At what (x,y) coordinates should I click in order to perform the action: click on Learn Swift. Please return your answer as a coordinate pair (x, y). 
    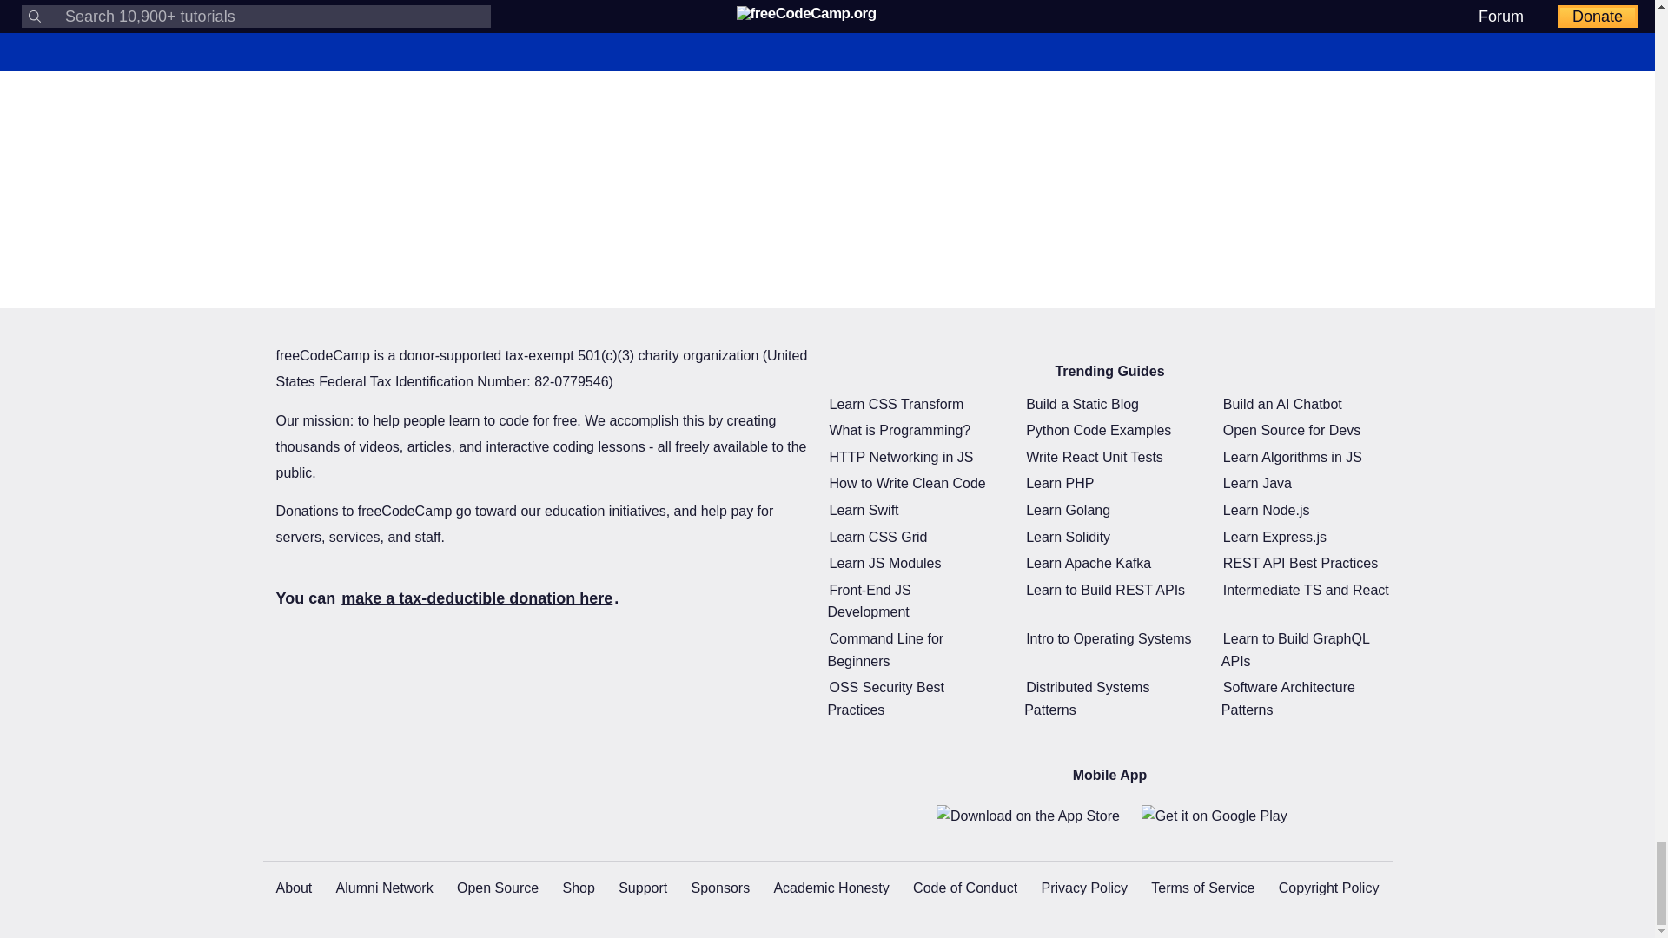
    Looking at the image, I should click on (864, 510).